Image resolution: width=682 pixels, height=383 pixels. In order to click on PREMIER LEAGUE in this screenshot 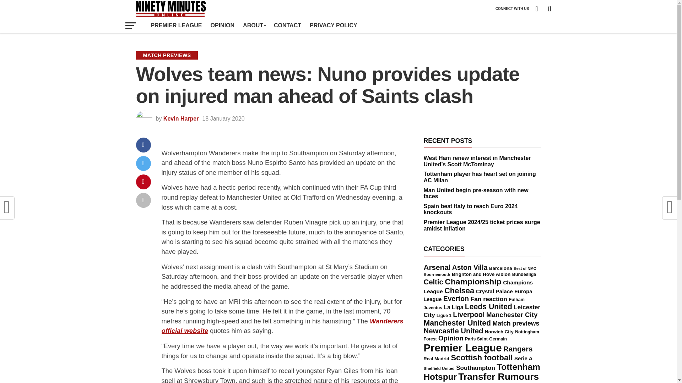, I will do `click(176, 25)`.